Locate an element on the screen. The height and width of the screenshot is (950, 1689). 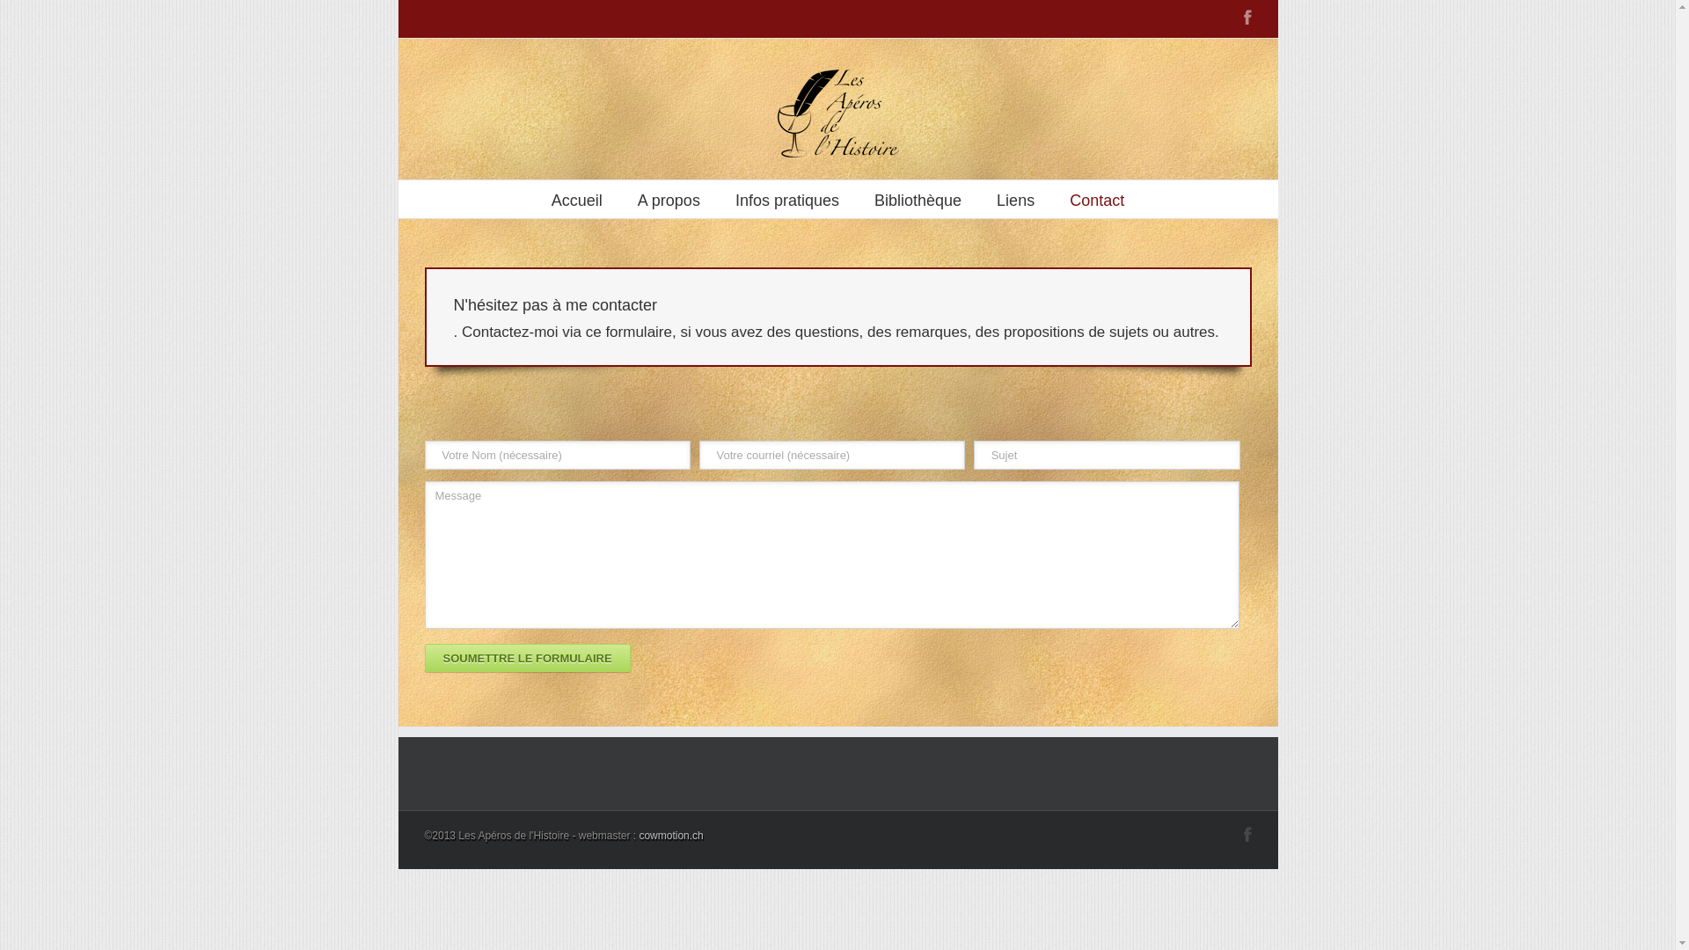
Soumettre le formulaire is located at coordinates (527, 658).